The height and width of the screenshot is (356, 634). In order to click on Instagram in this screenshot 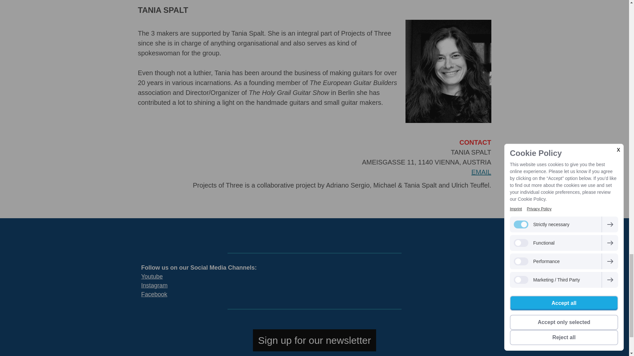, I will do `click(155, 285)`.